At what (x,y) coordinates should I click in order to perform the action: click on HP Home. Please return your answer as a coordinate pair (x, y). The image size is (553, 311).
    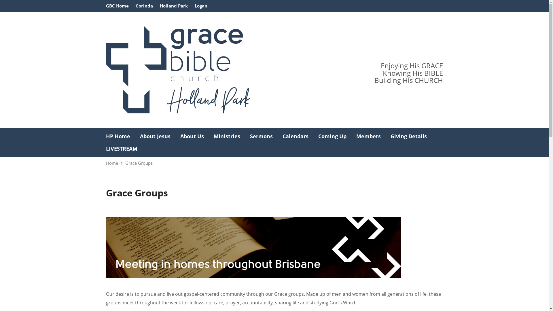
    Looking at the image, I should click on (118, 136).